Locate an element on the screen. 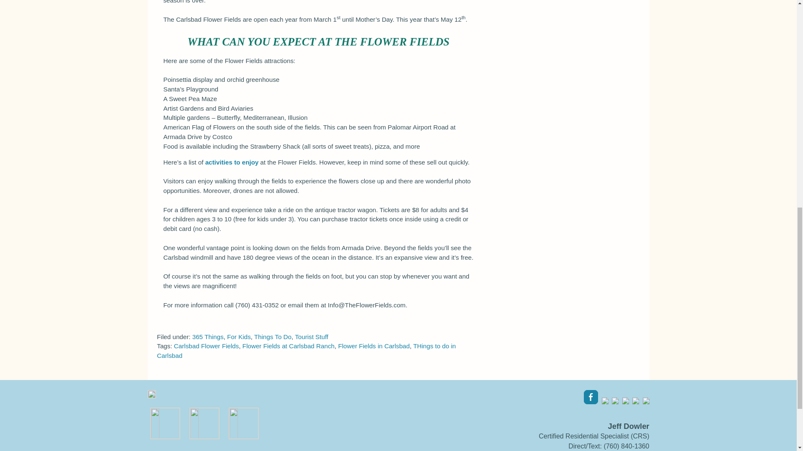 This screenshot has height=451, width=803. 365 Things is located at coordinates (208, 337).